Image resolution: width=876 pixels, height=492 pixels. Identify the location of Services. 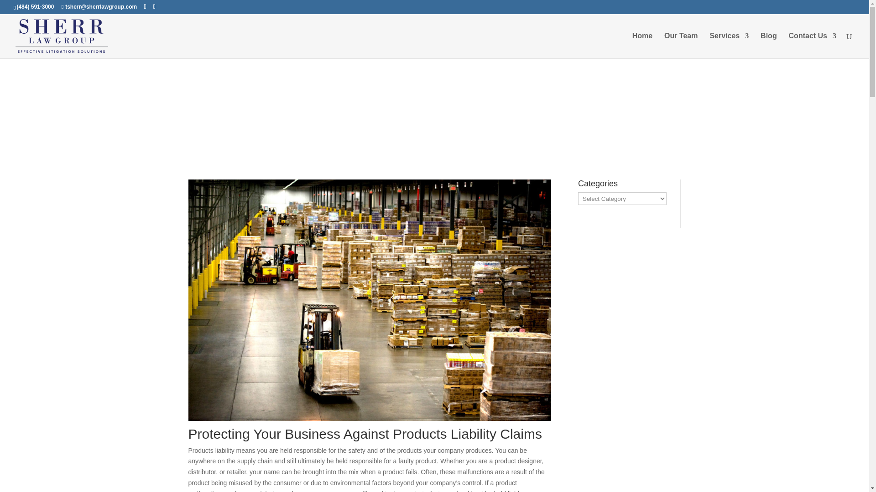
(729, 46).